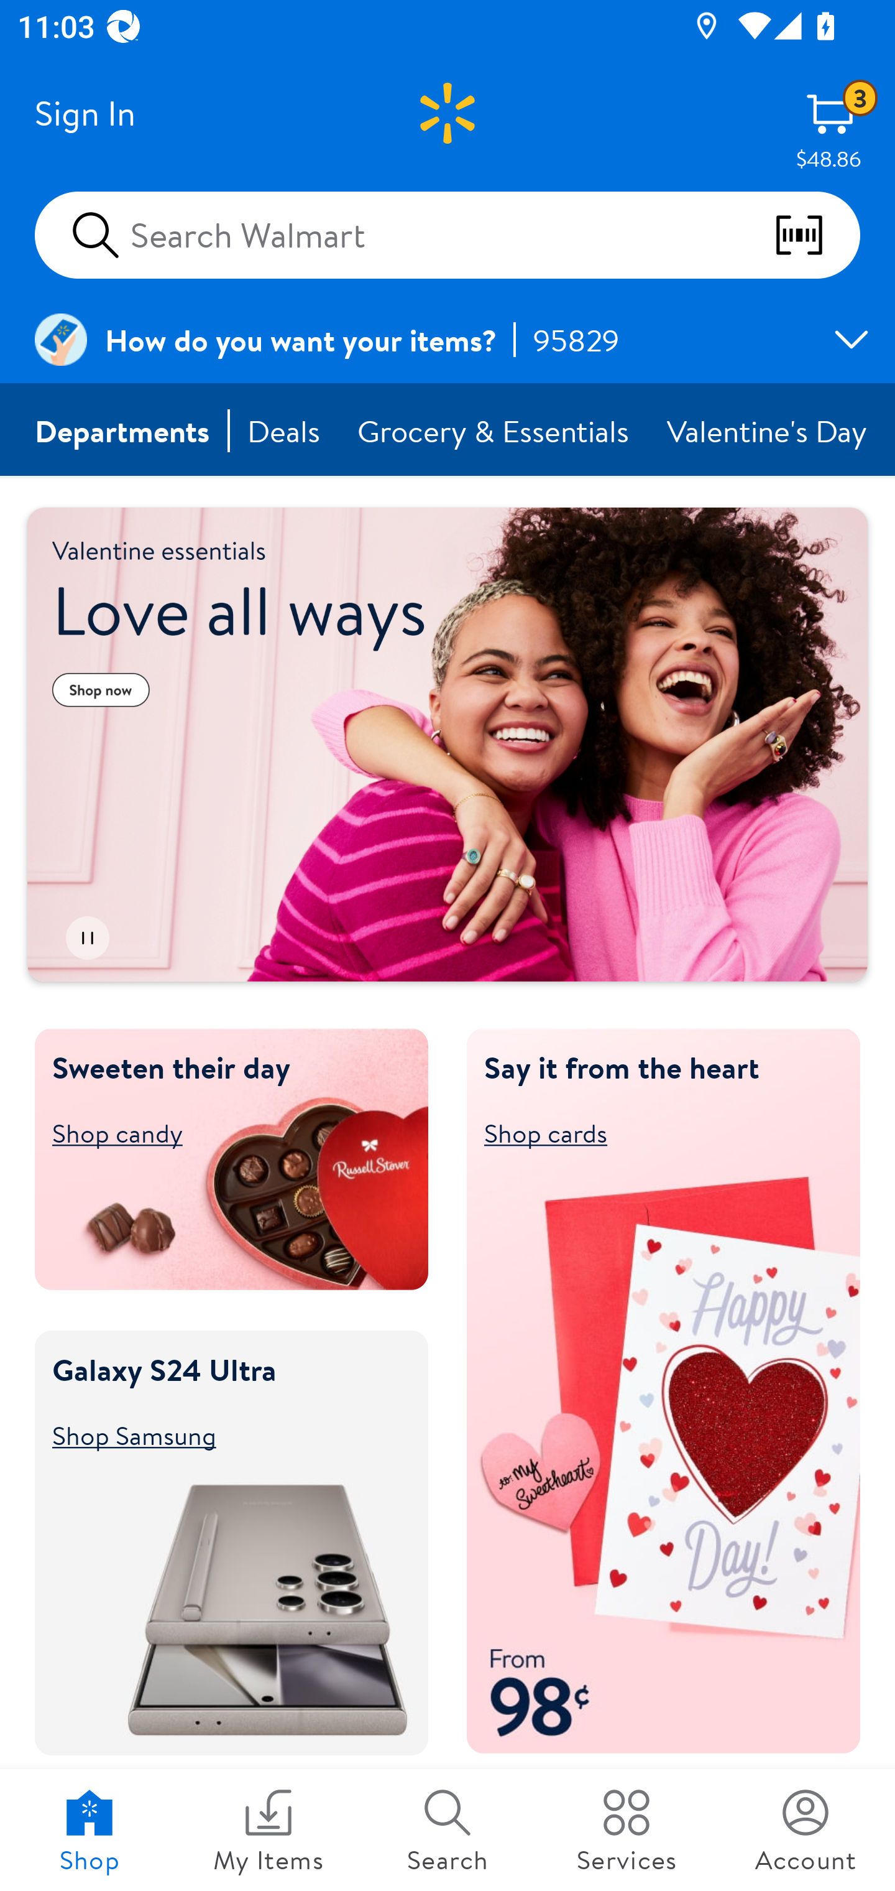  What do you see at coordinates (626, 1830) in the screenshot?
I see `Services` at bounding box center [626, 1830].